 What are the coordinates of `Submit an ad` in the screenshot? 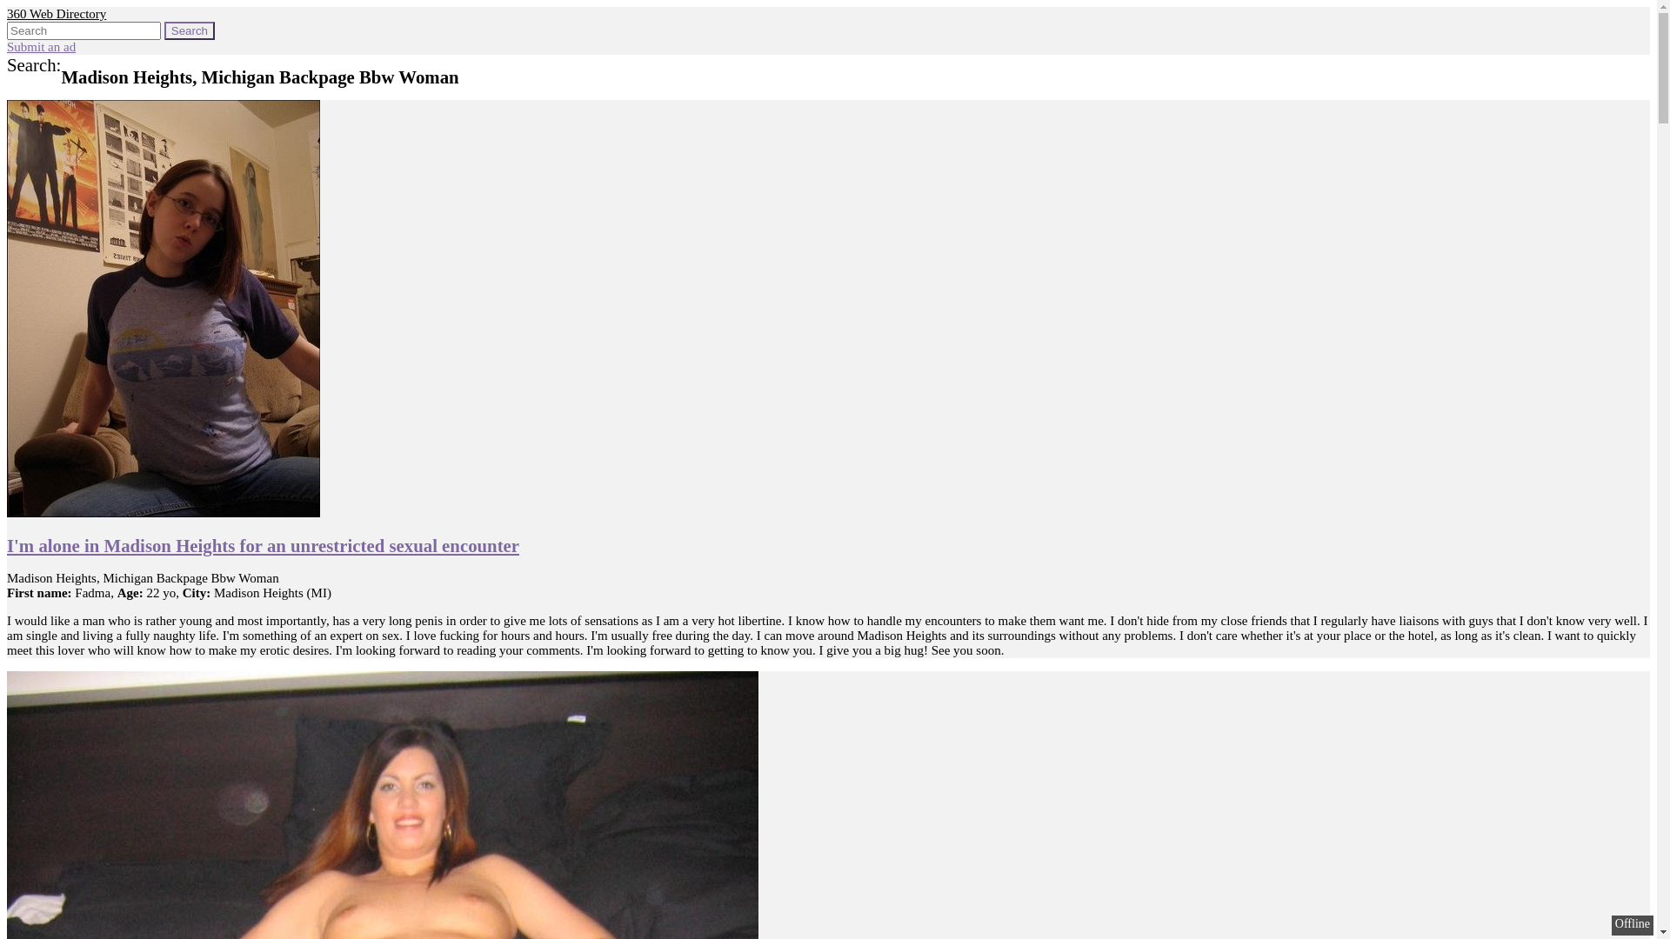 It's located at (42, 47).